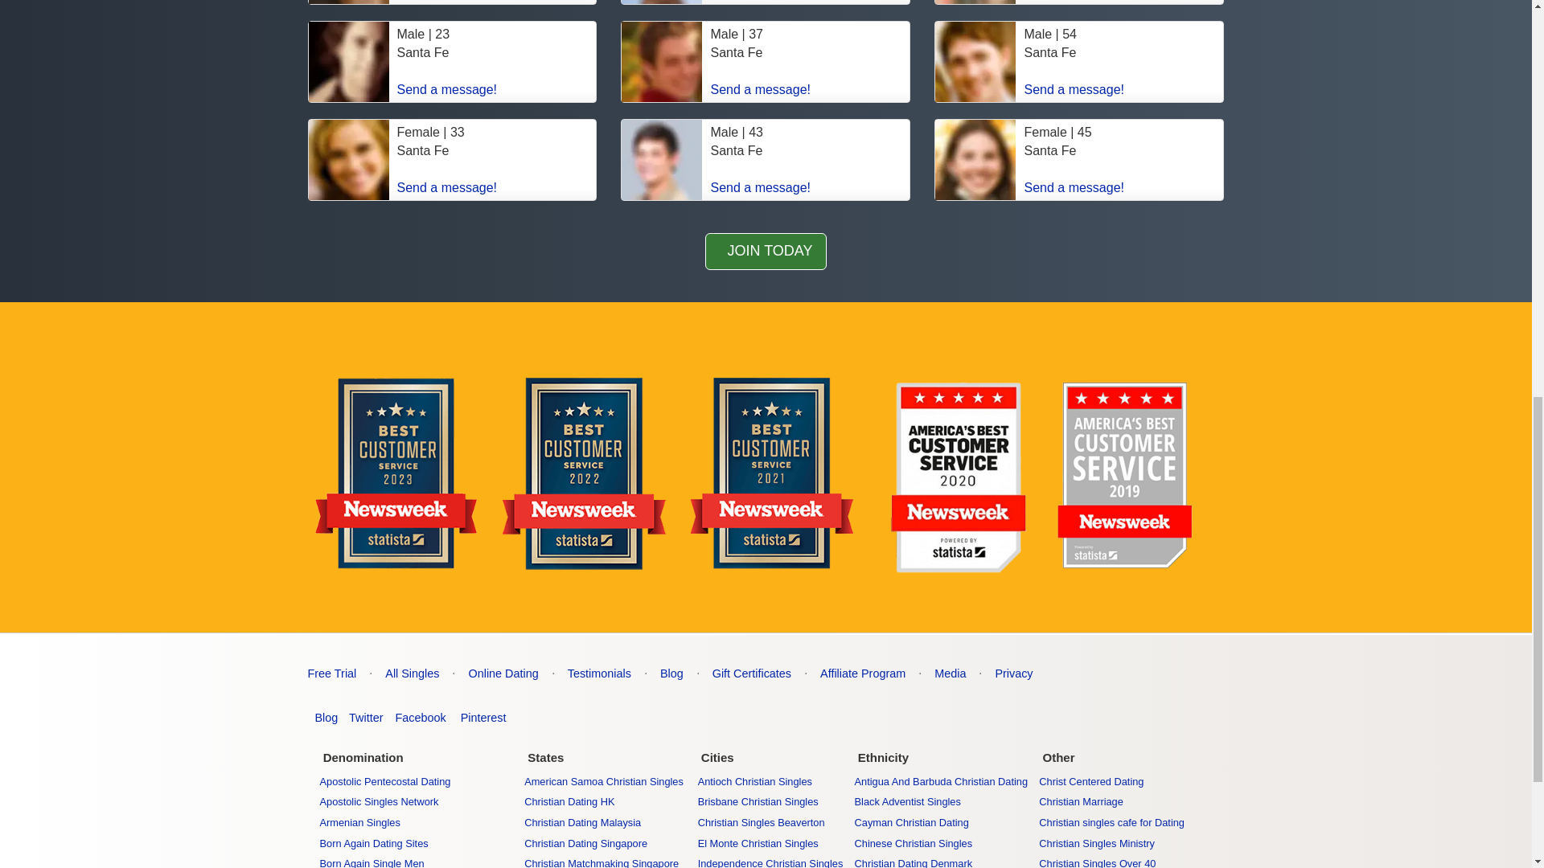 The image size is (1544, 868). I want to click on Affiliate Program, so click(862, 674).